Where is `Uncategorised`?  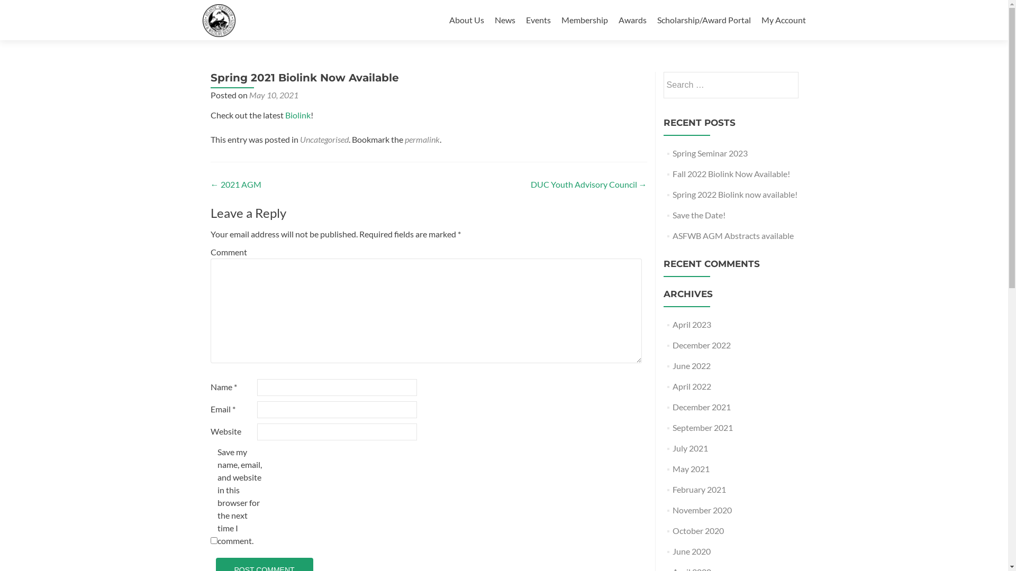
Uncategorised is located at coordinates (324, 140).